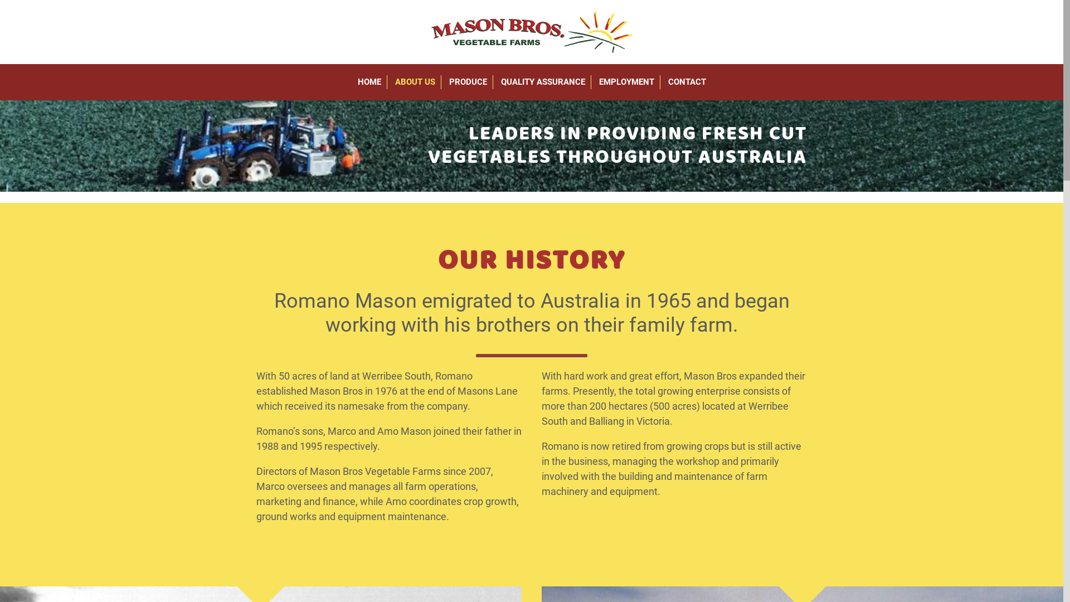 Image resolution: width=1070 pixels, height=602 pixels. Describe the element at coordinates (626, 82) in the screenshot. I see `EMPLOYMENT` at that location.